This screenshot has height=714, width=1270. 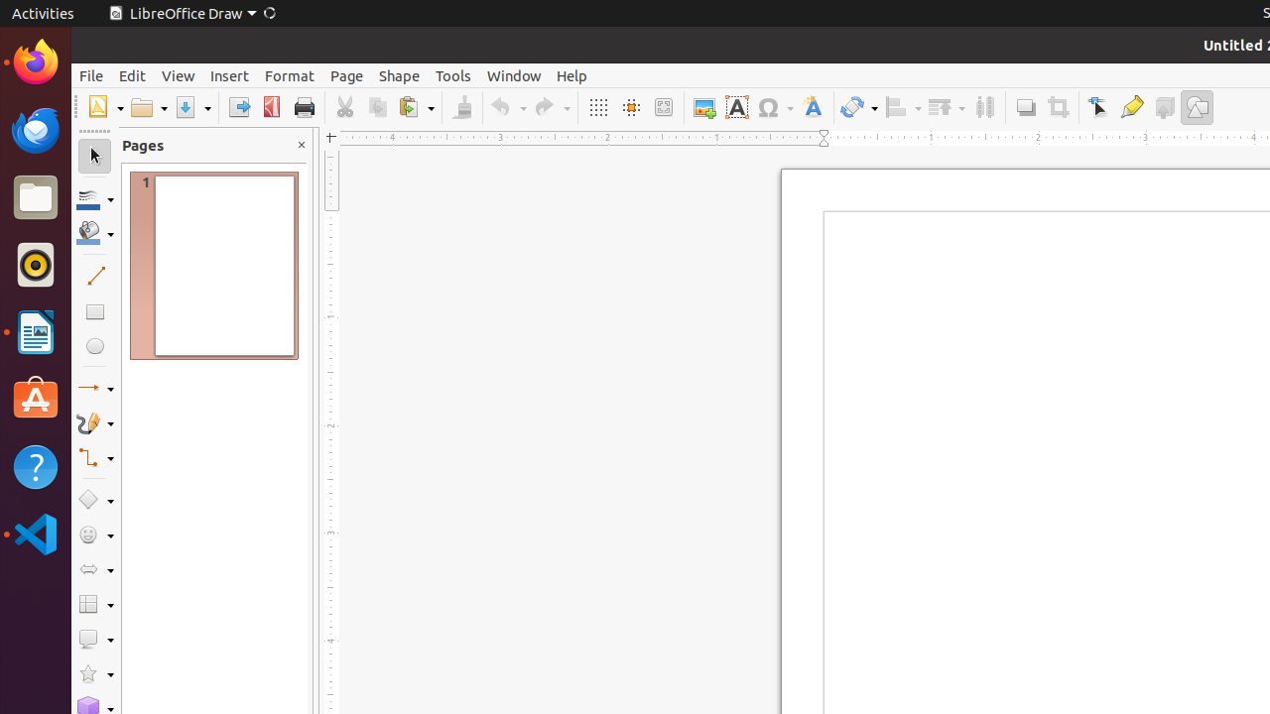 I want to click on Undo, so click(x=508, y=107).